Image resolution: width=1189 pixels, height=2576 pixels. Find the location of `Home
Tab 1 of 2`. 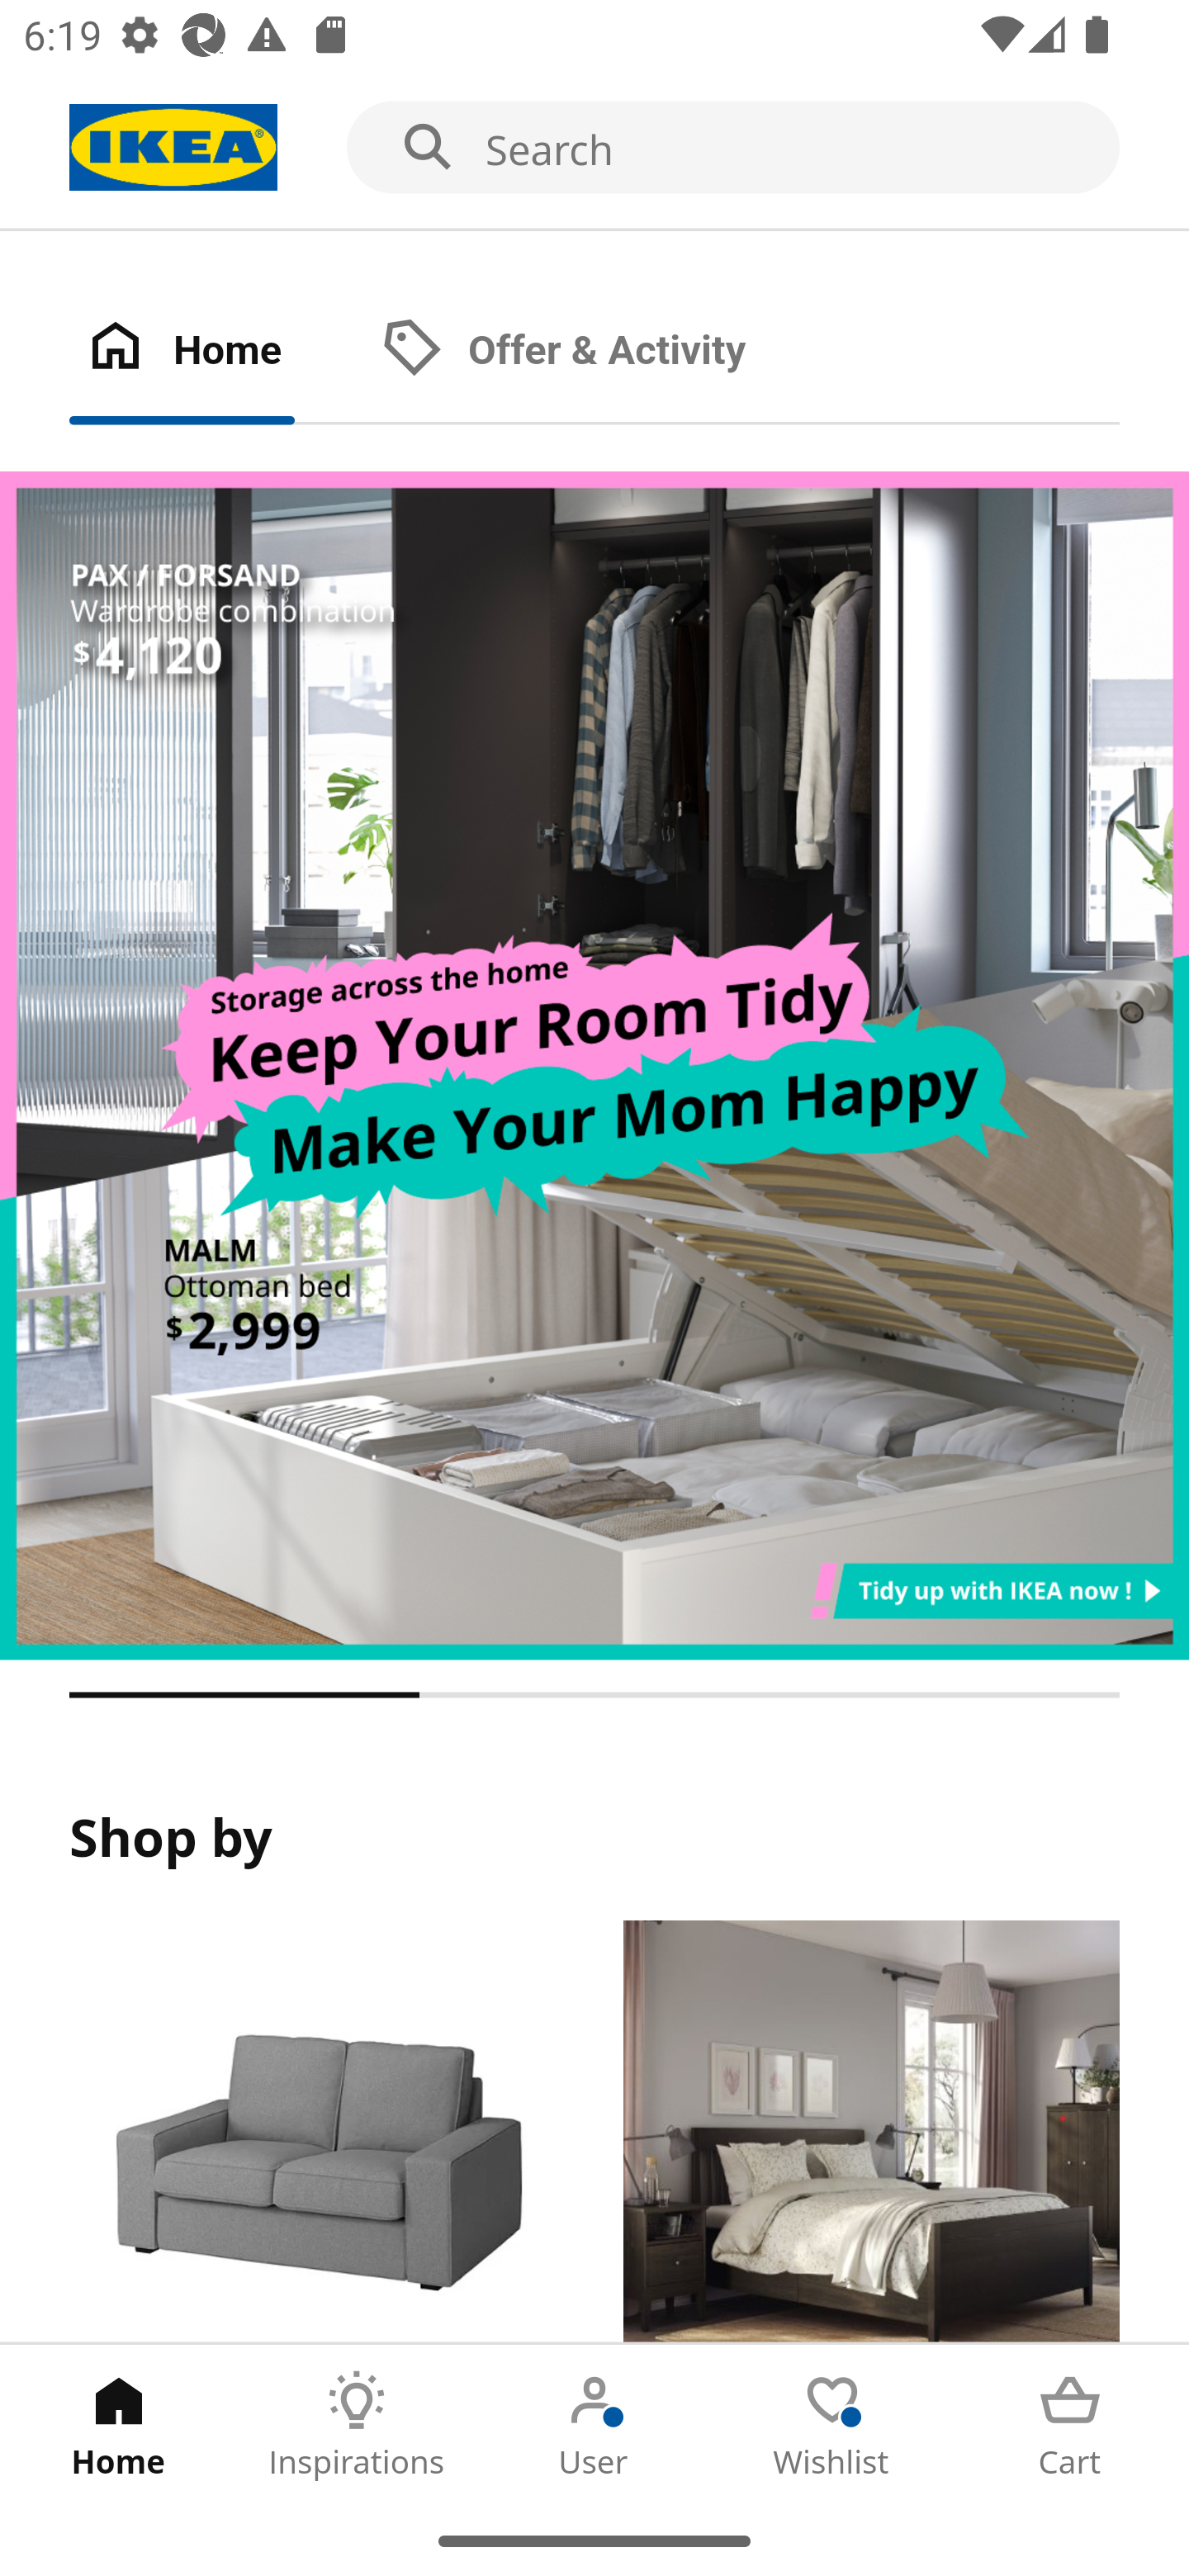

Home
Tab 1 of 2 is located at coordinates (216, 351).